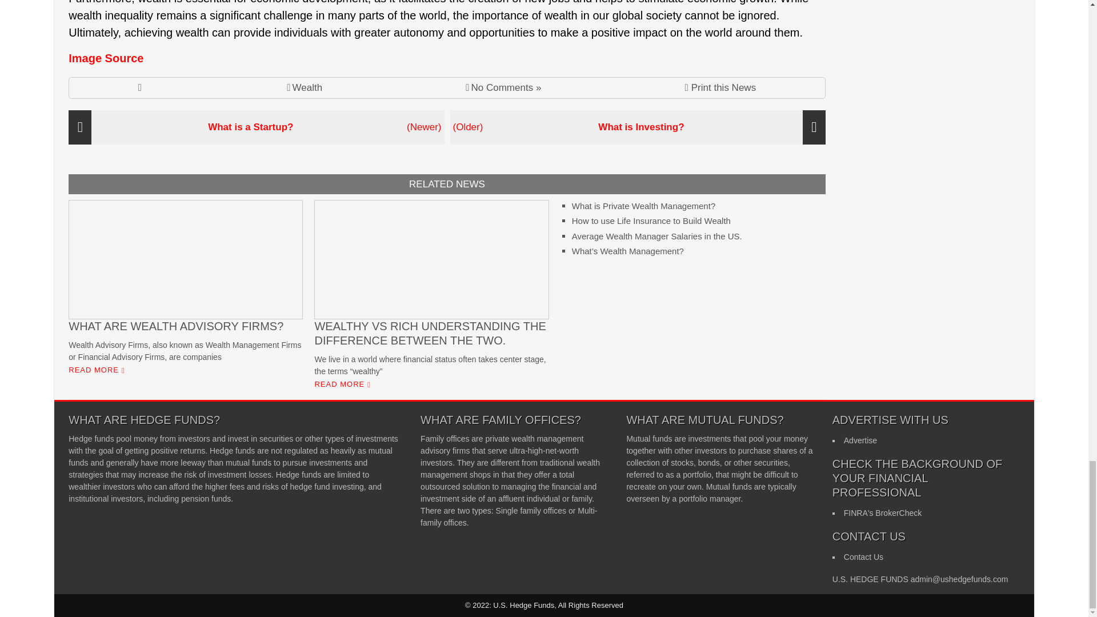  What do you see at coordinates (657, 237) in the screenshot?
I see `Average Wealth Manager Salaries in the US.` at bounding box center [657, 237].